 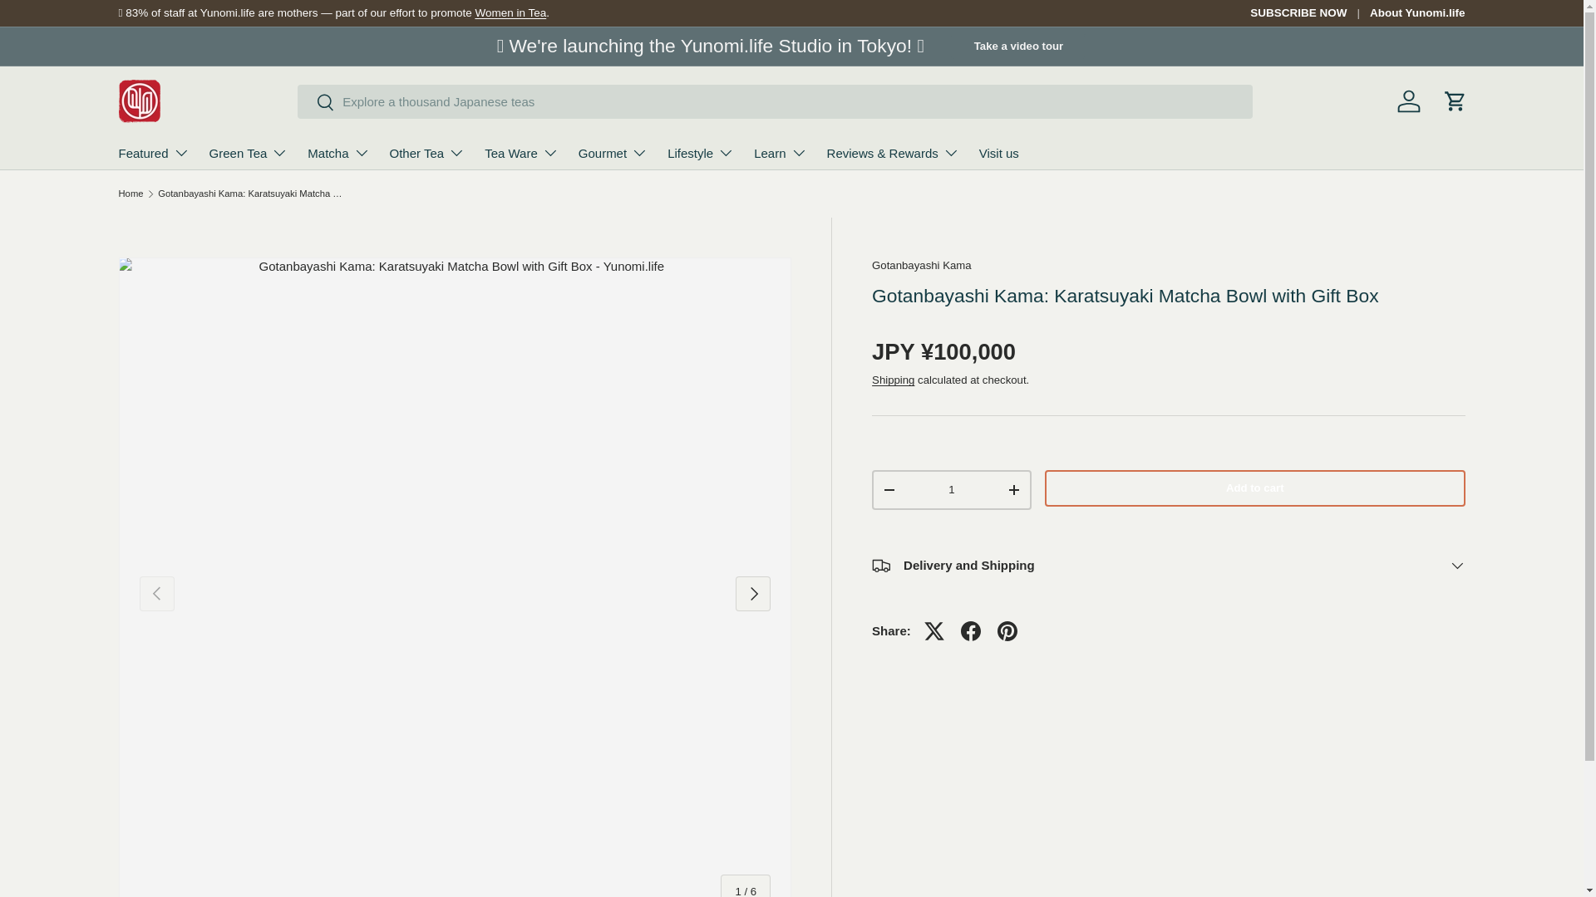 What do you see at coordinates (76, 24) in the screenshot?
I see `Skip to content` at bounding box center [76, 24].